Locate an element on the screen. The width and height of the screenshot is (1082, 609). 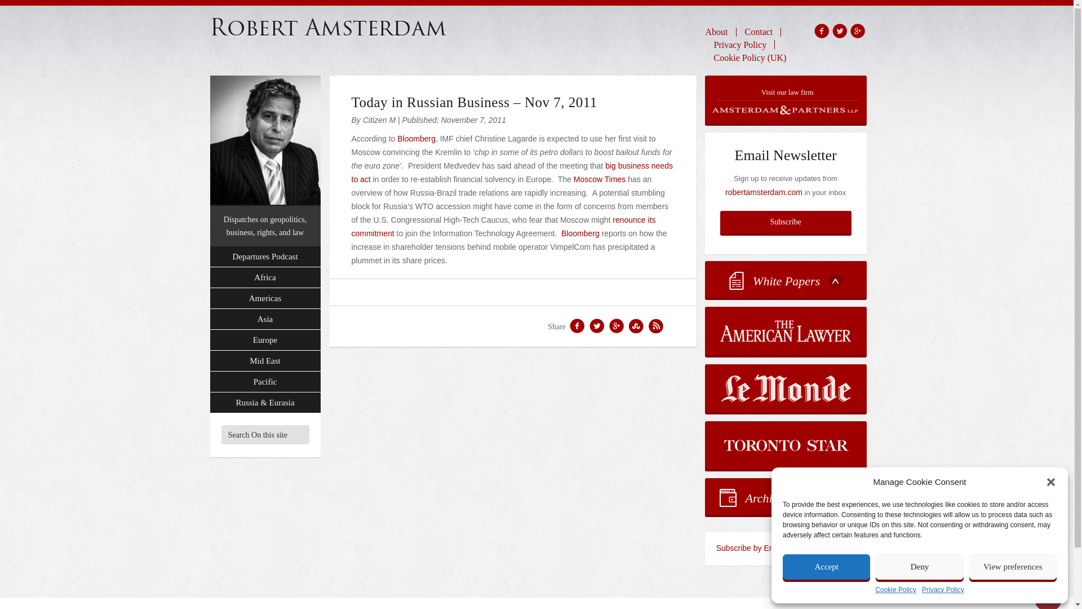
Asia is located at coordinates (265, 319).